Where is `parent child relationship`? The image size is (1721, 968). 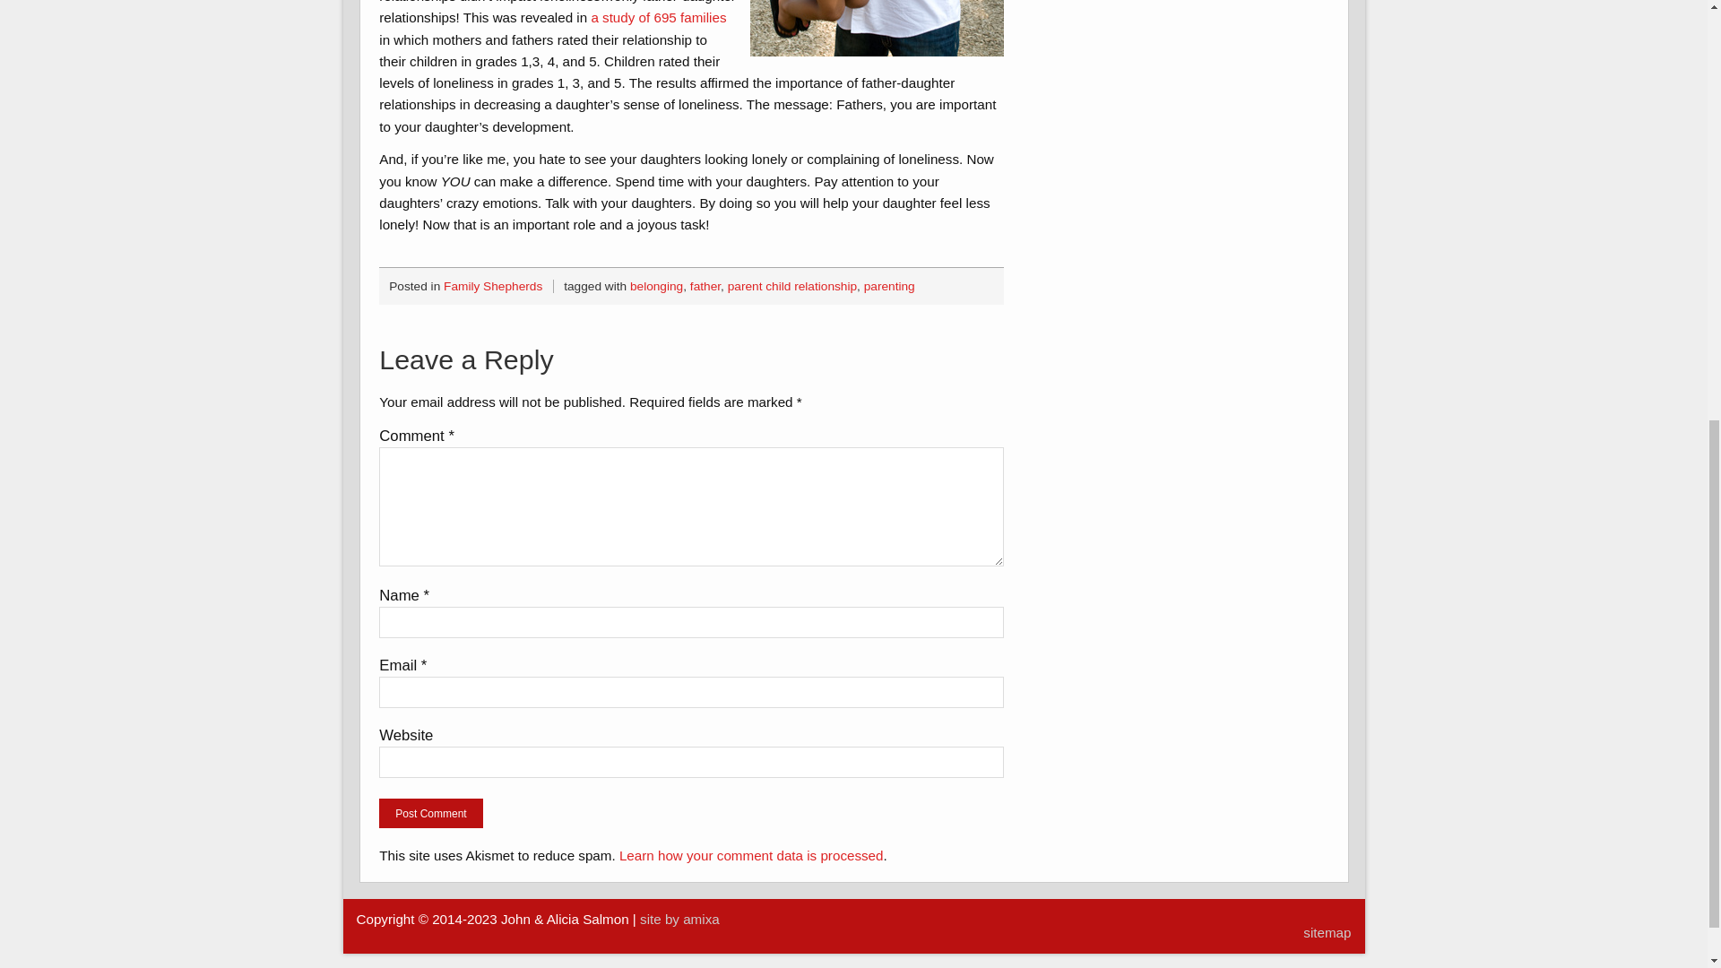
parent child relationship is located at coordinates (792, 287).